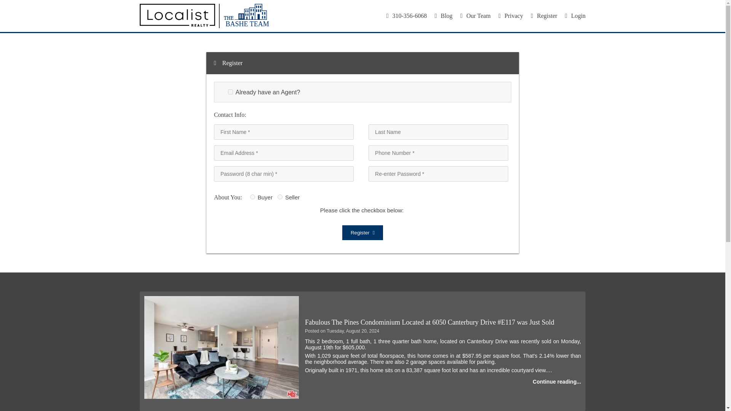 The width and height of the screenshot is (731, 411). I want to click on Privacy, so click(511, 16).